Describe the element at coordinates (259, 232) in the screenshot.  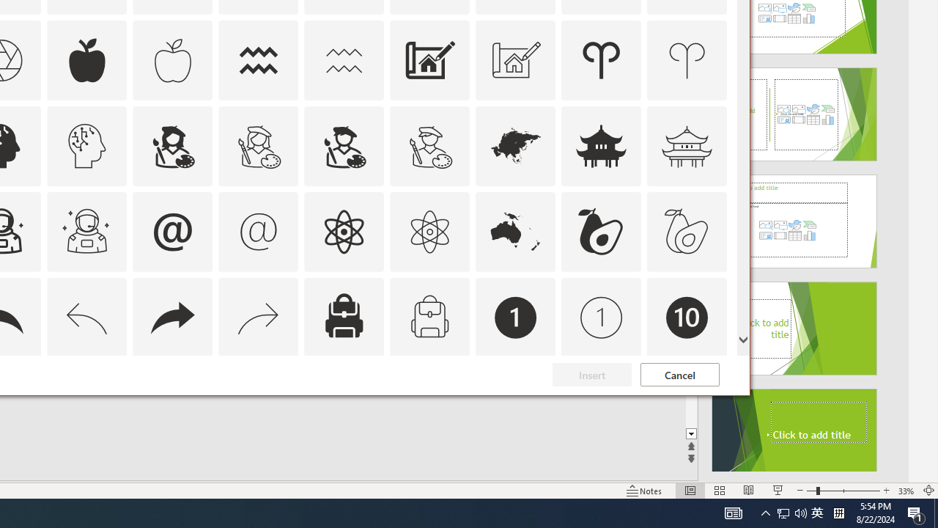
I see `AutomationID: Icons_At_M` at that location.